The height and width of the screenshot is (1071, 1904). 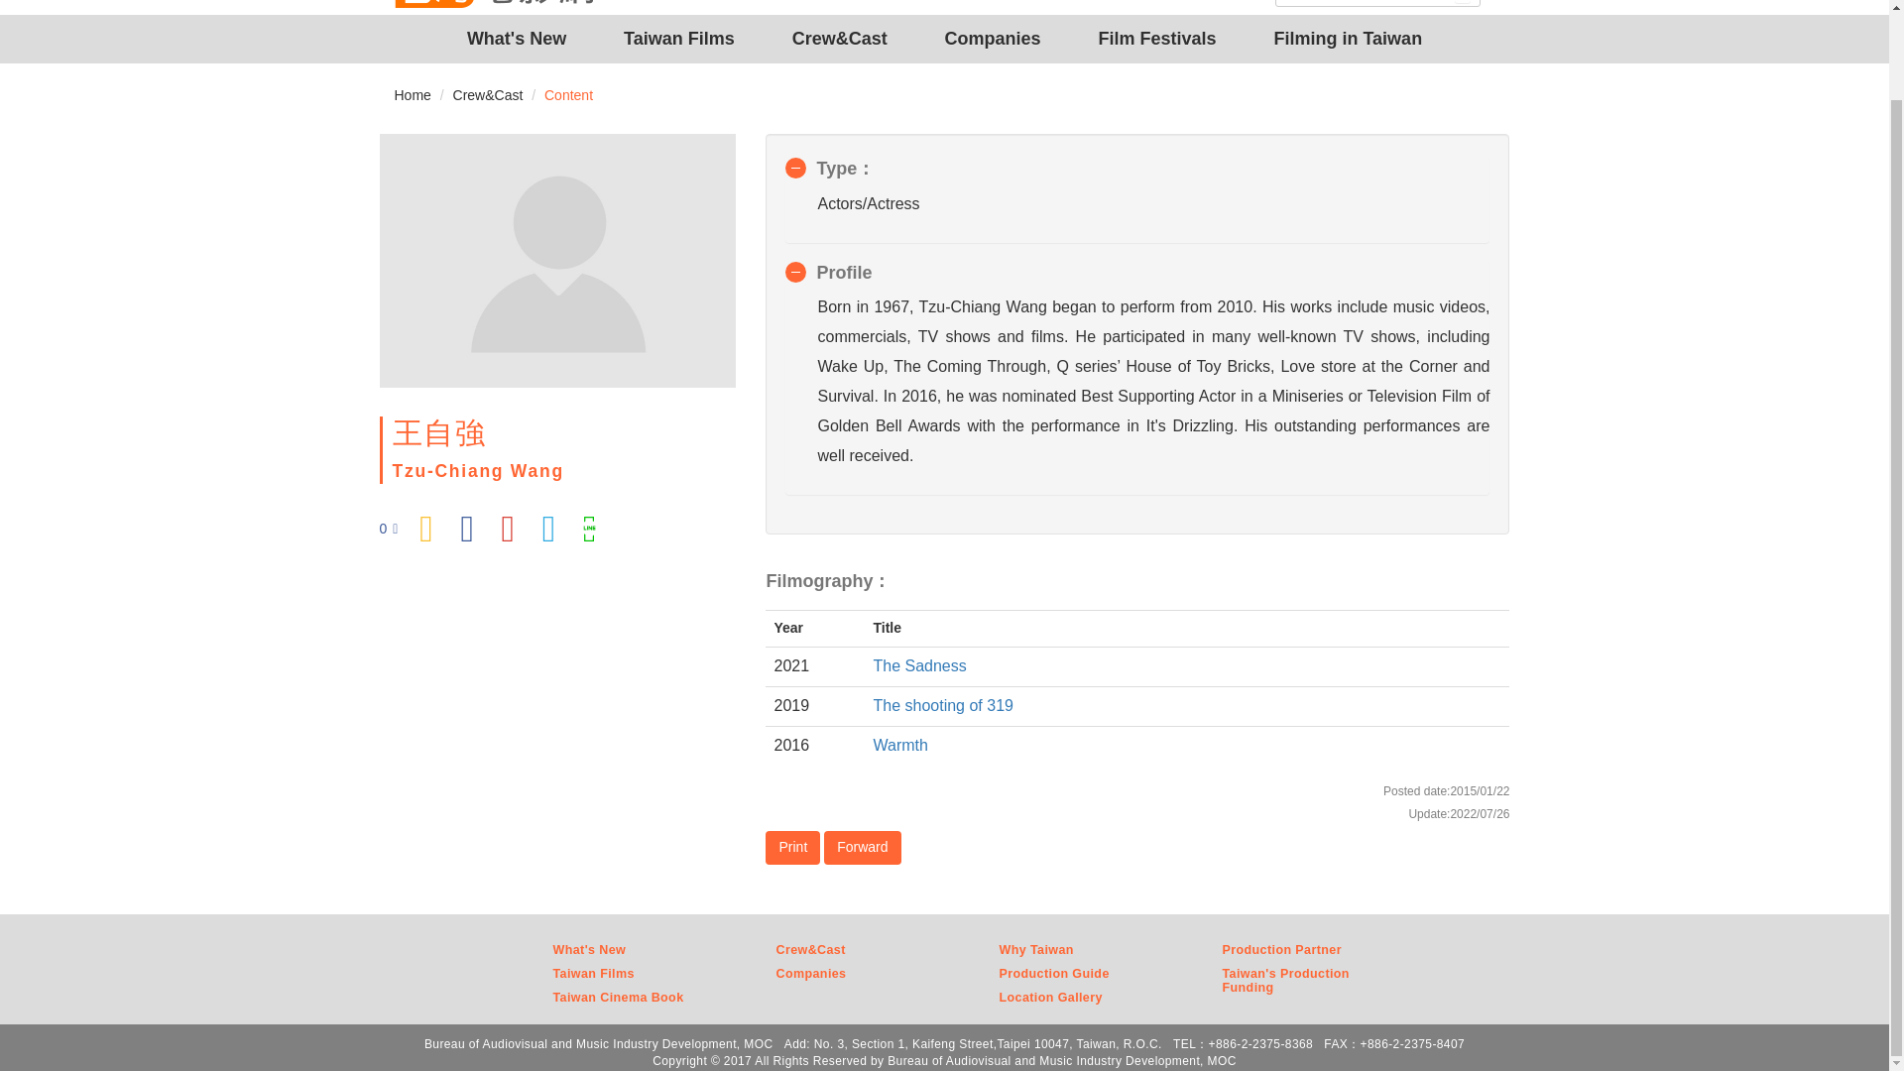 I want to click on Companies, so click(x=993, y=39).